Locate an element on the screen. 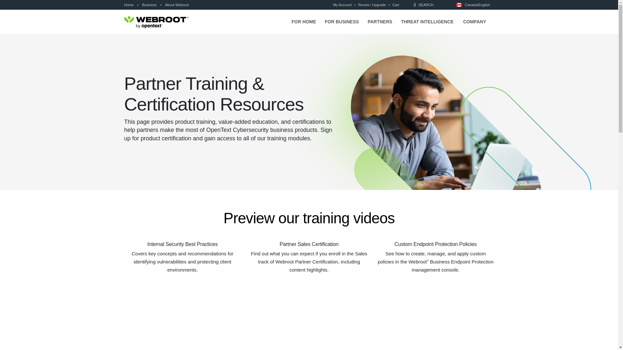  My Account is located at coordinates (343, 5).